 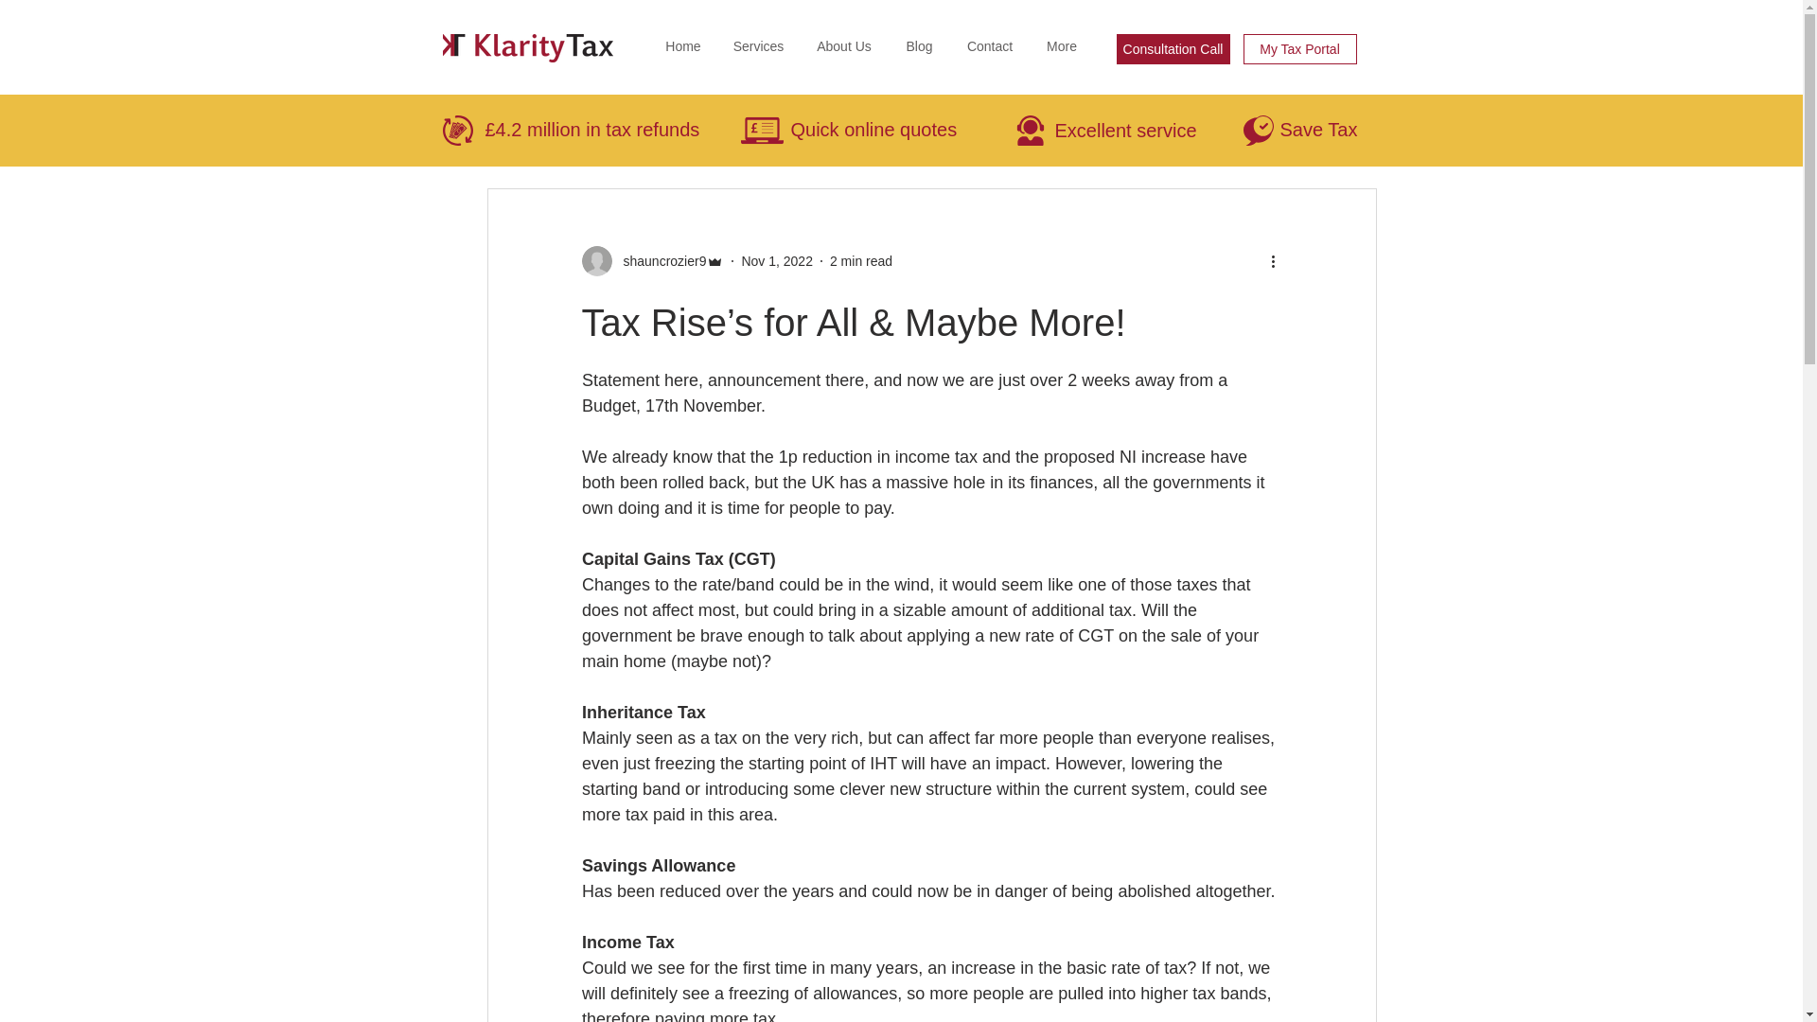 What do you see at coordinates (683, 45) in the screenshot?
I see `Home` at bounding box center [683, 45].